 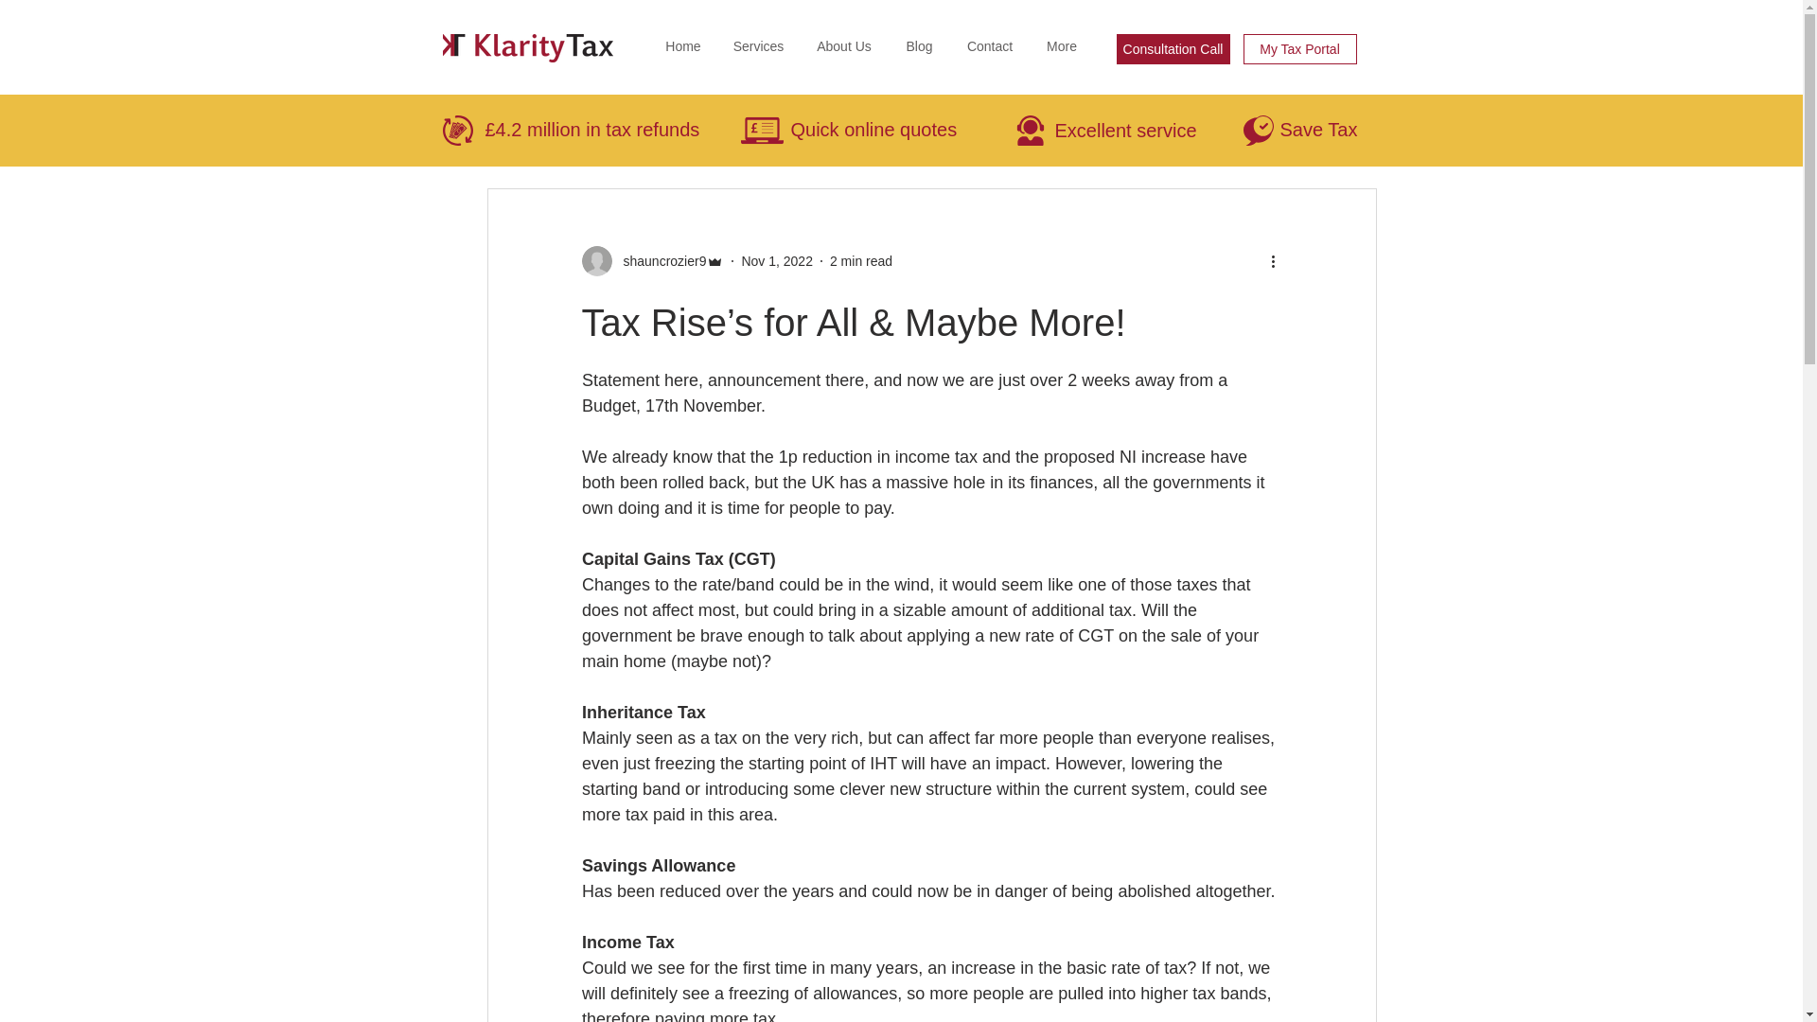 What do you see at coordinates (683, 45) in the screenshot?
I see `Home` at bounding box center [683, 45].